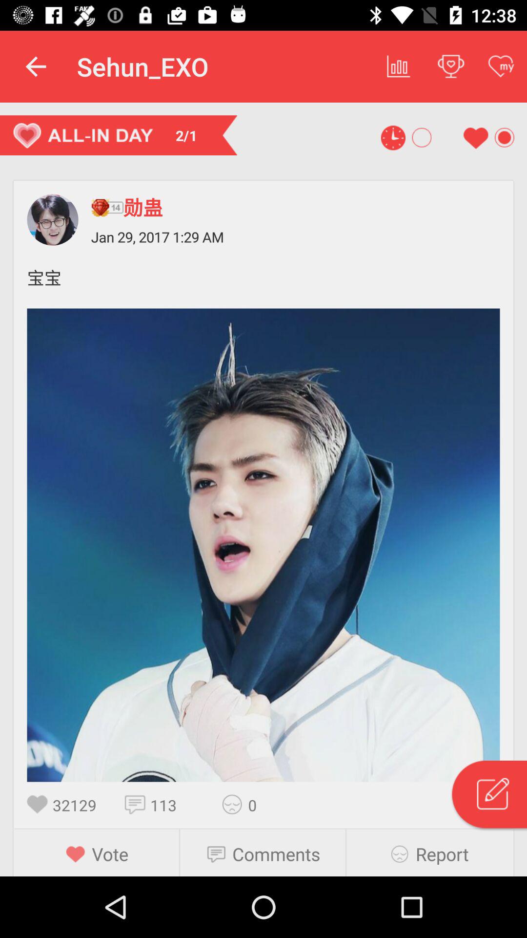 The image size is (527, 938). What do you see at coordinates (107, 207) in the screenshot?
I see `select the icon below 2/1` at bounding box center [107, 207].